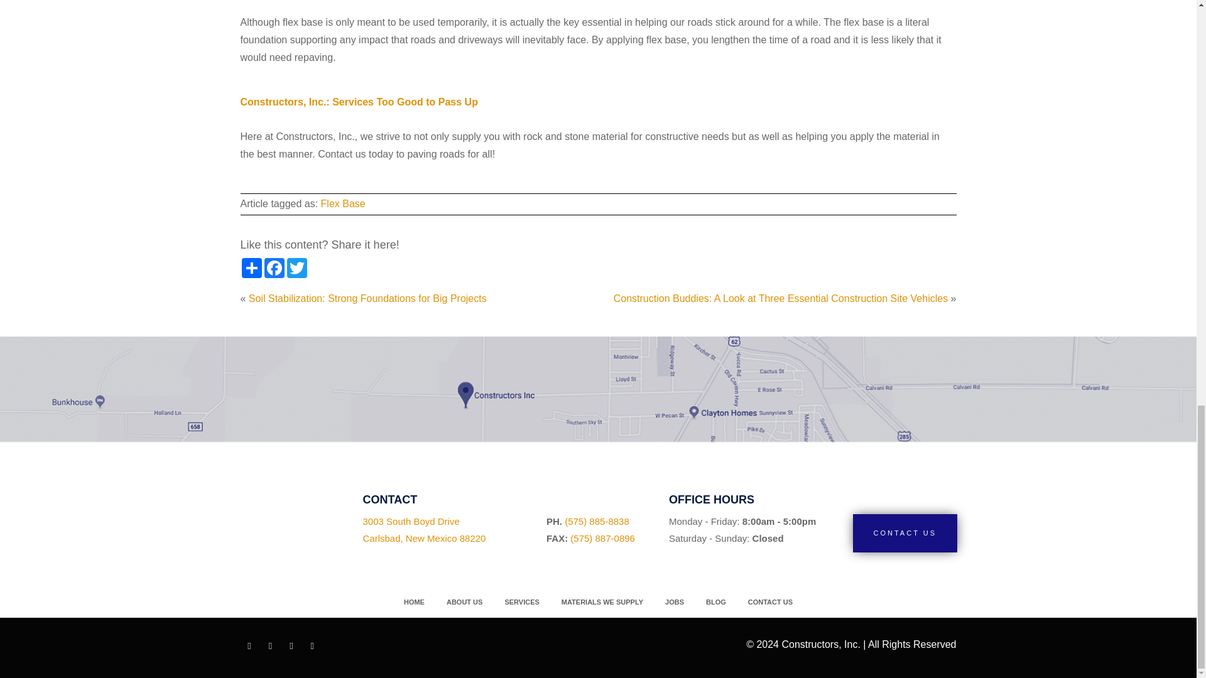 The width and height of the screenshot is (1206, 678). I want to click on Soil Stabilization: Strong Foundations for Big Projects, so click(367, 298).